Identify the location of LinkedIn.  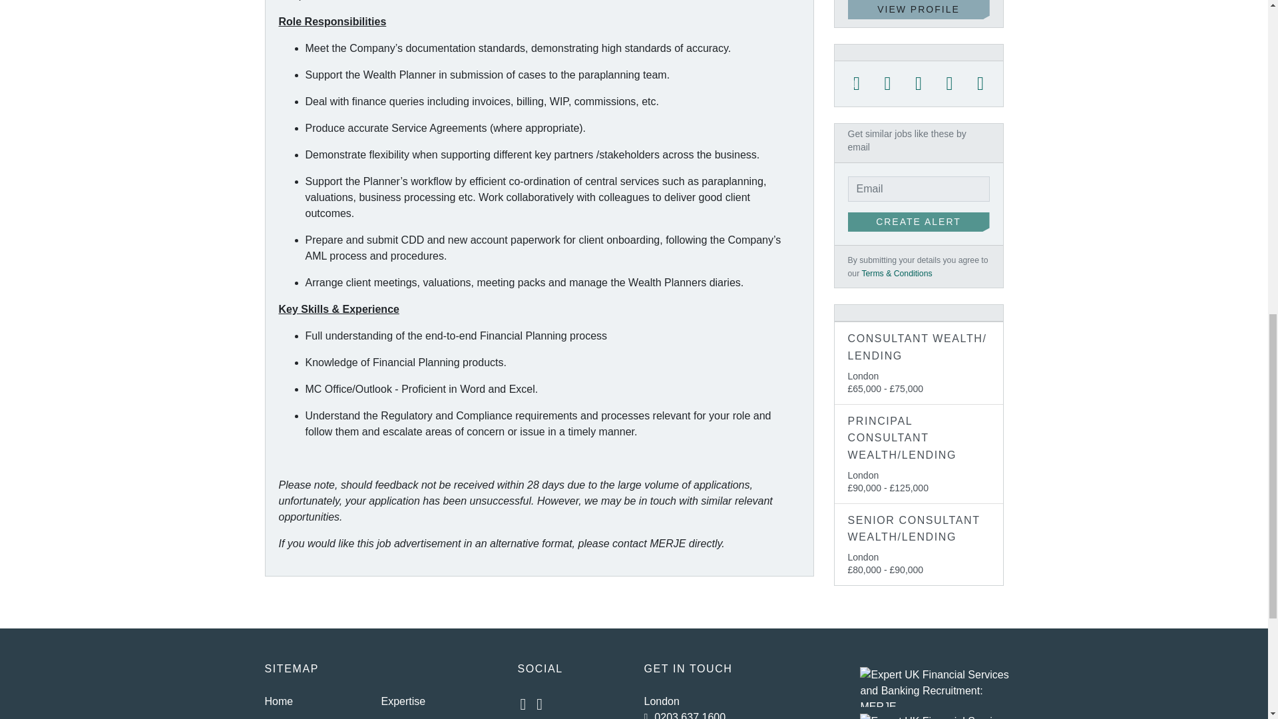
(918, 84).